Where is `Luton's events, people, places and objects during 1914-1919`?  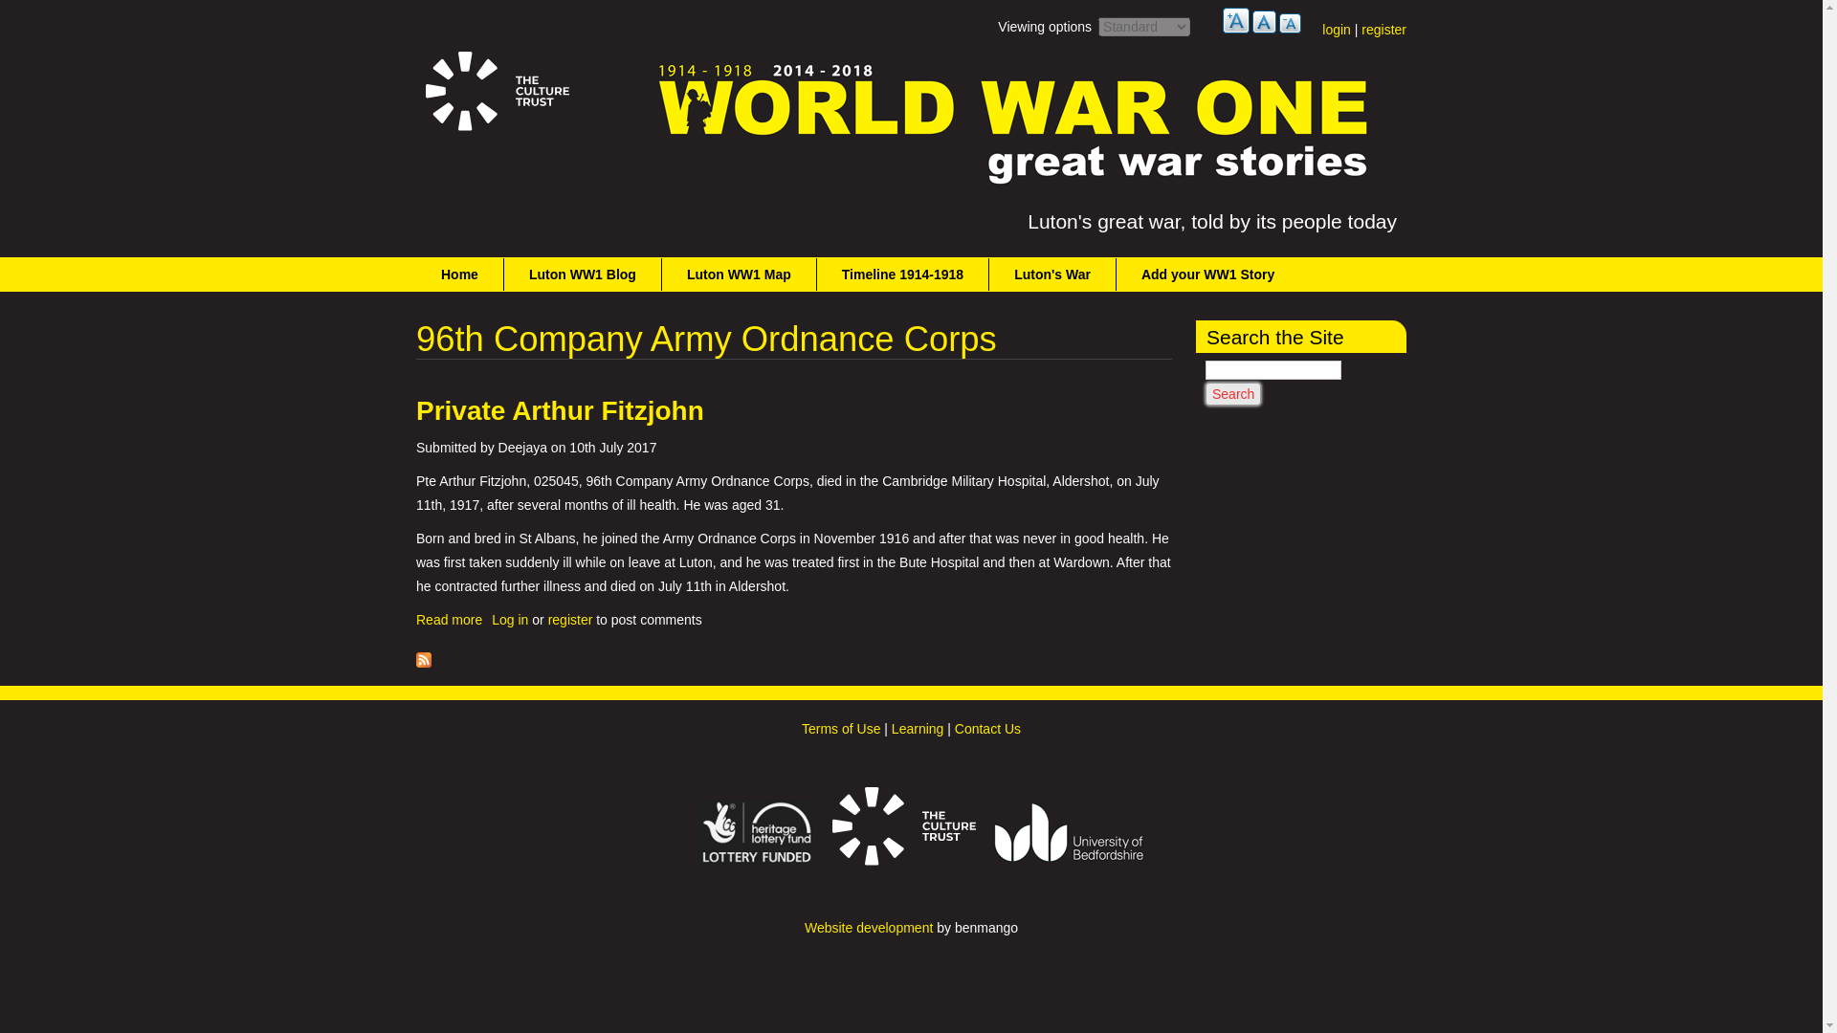 Luton's events, people, places and objects during 1914-1919 is located at coordinates (1052, 274).